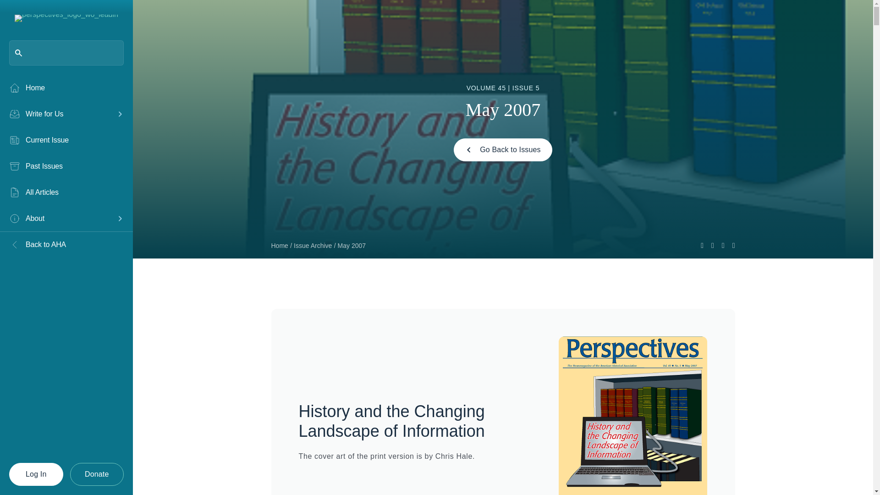 This screenshot has width=880, height=495. What do you see at coordinates (66, 140) in the screenshot?
I see `Current Issue` at bounding box center [66, 140].